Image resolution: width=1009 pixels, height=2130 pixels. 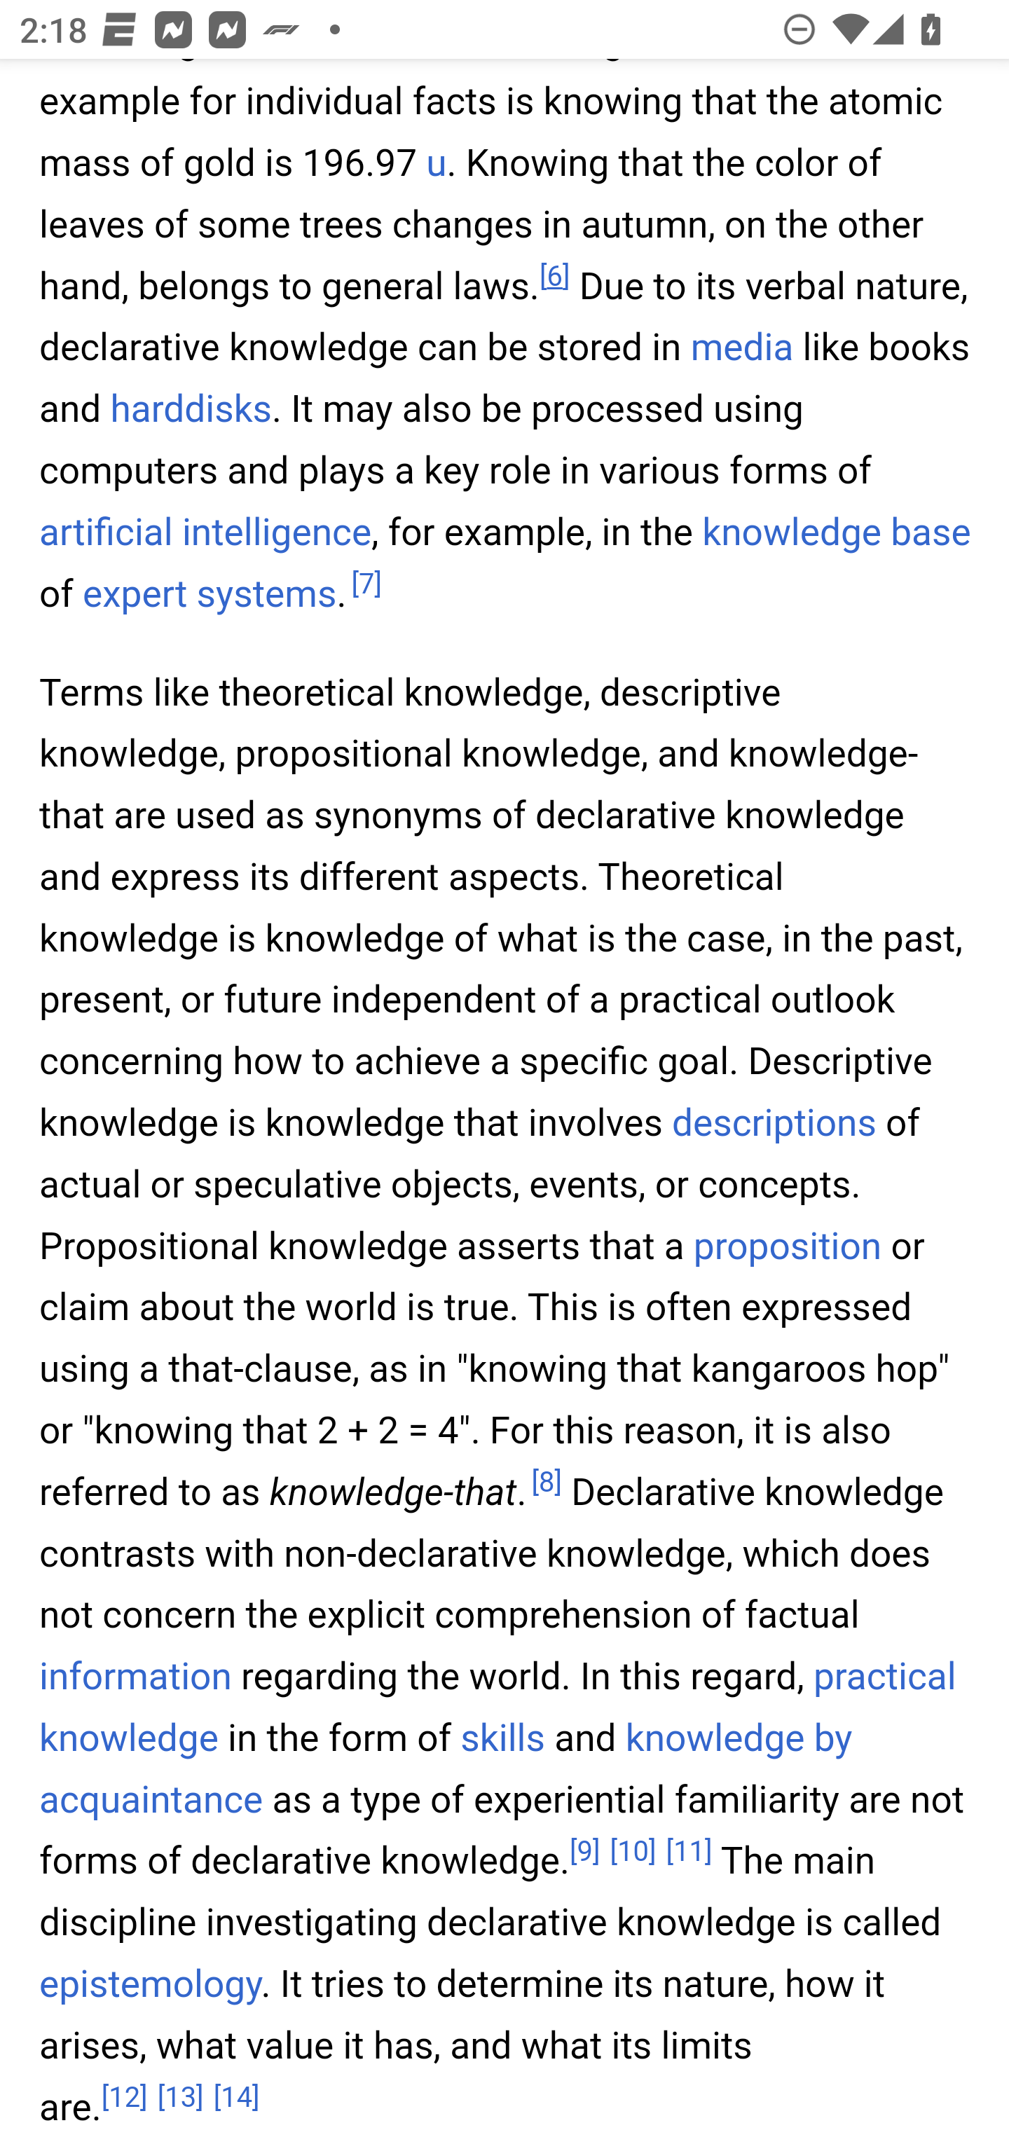 What do you see at coordinates (741, 349) in the screenshot?
I see `media` at bounding box center [741, 349].